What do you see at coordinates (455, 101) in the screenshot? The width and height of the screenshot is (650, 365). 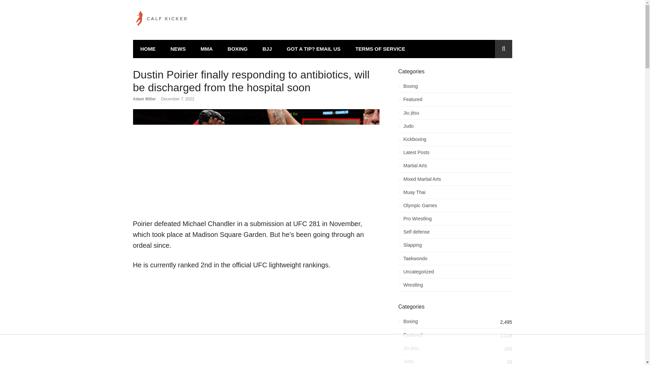 I see `Featured` at bounding box center [455, 101].